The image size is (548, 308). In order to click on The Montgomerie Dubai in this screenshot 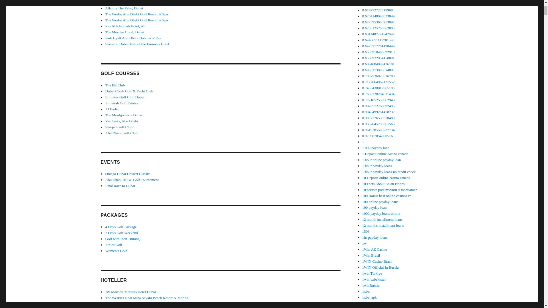, I will do `click(123, 115)`.